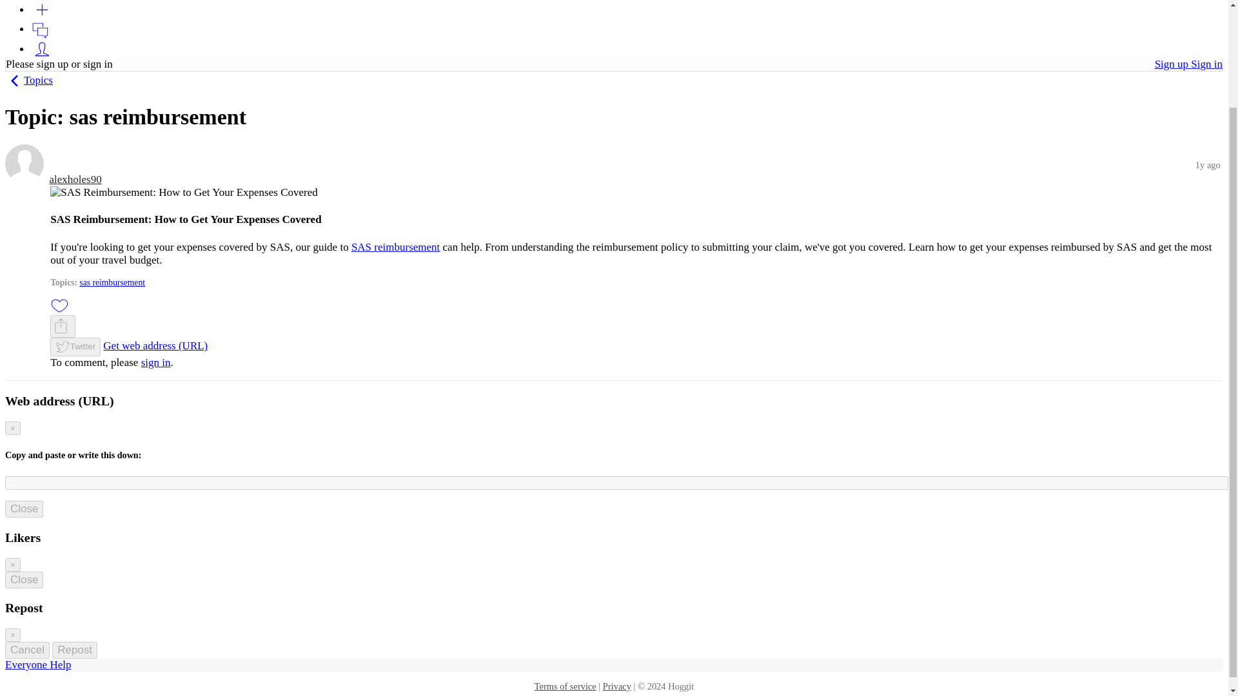 The height and width of the screenshot is (696, 1238). Describe the element at coordinates (617, 686) in the screenshot. I see `Privacy` at that location.